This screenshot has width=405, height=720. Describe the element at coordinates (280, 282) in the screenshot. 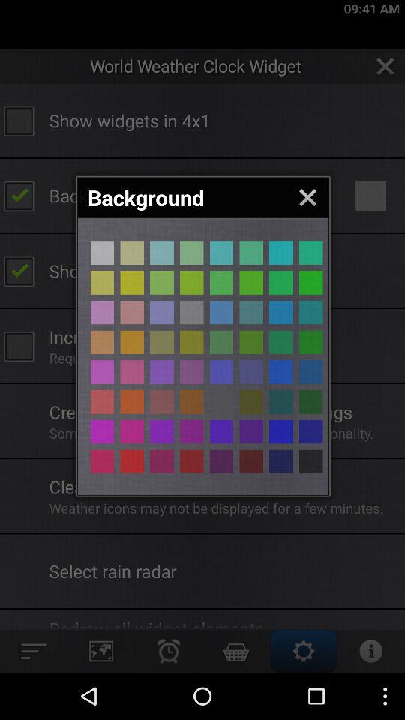

I see `color button` at that location.